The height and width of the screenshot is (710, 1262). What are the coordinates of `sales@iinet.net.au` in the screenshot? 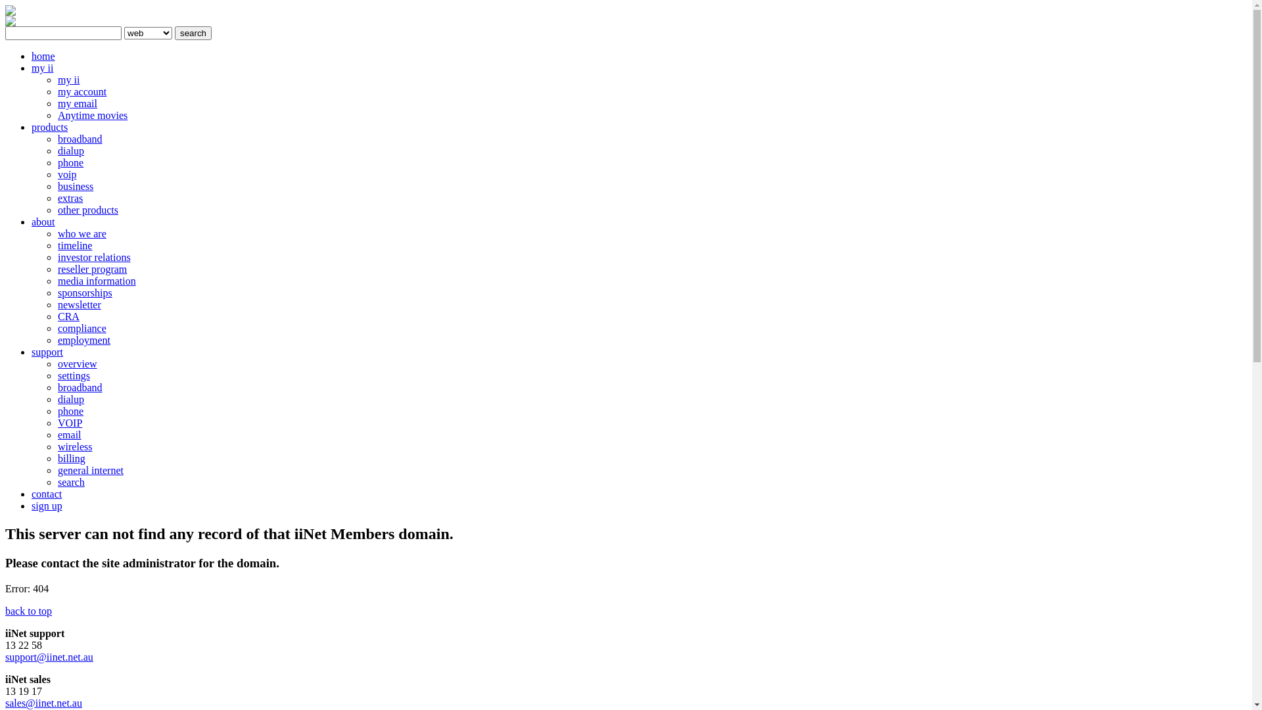 It's located at (43, 703).